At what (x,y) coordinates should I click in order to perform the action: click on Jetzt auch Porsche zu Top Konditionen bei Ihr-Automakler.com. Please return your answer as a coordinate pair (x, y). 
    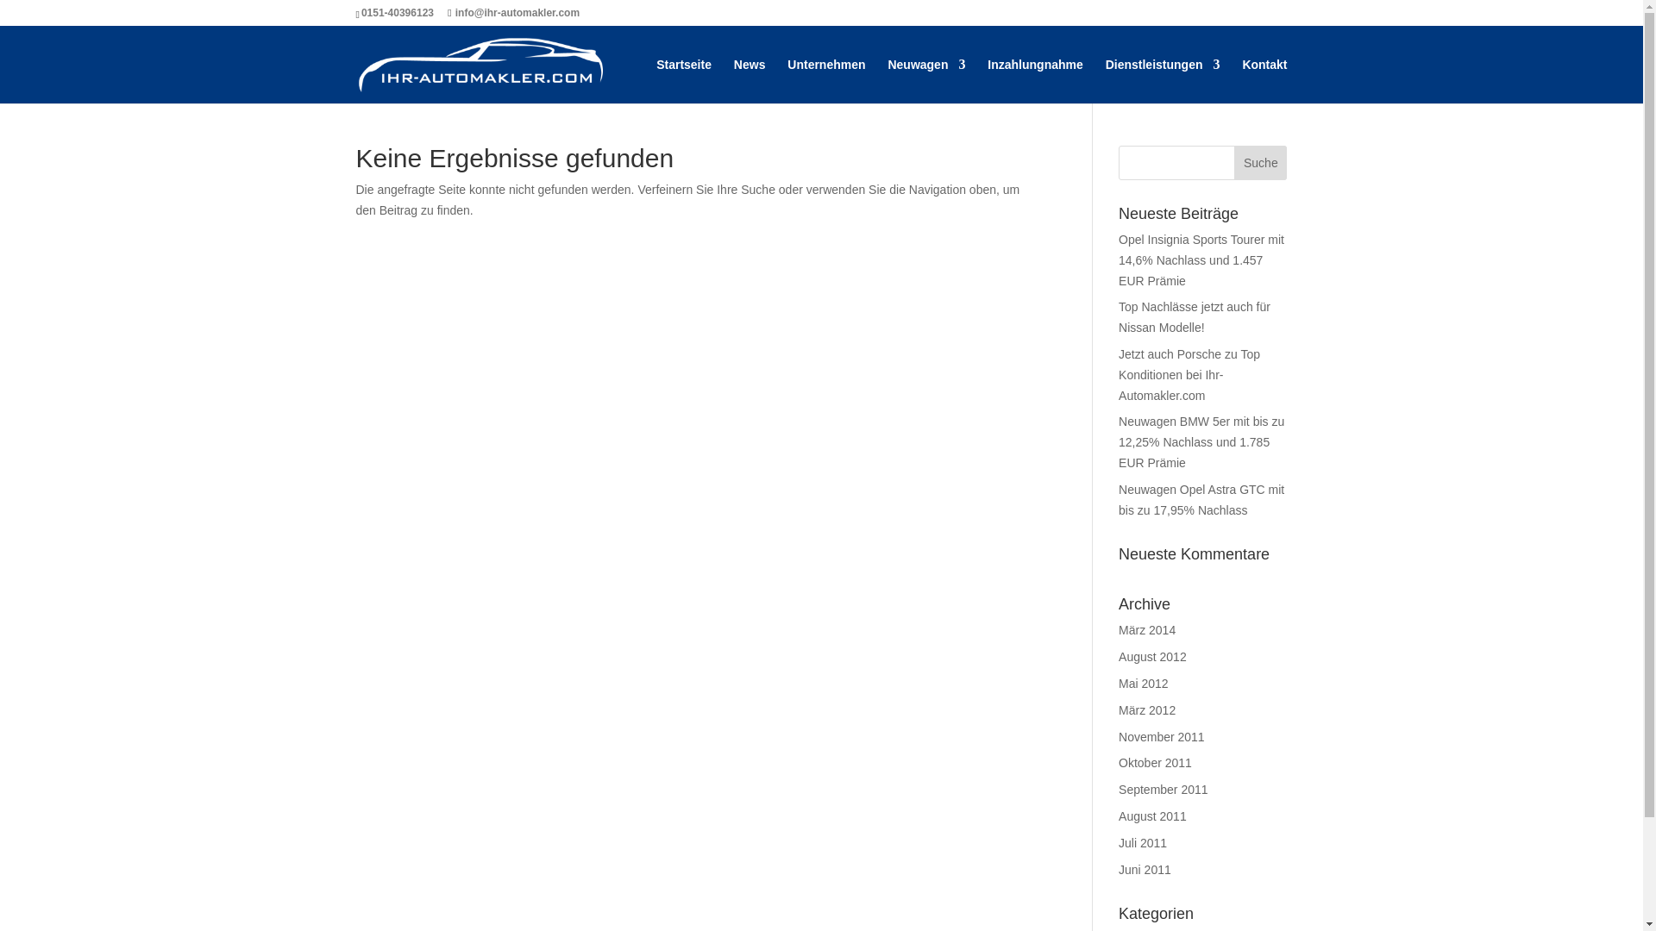
    Looking at the image, I should click on (1189, 374).